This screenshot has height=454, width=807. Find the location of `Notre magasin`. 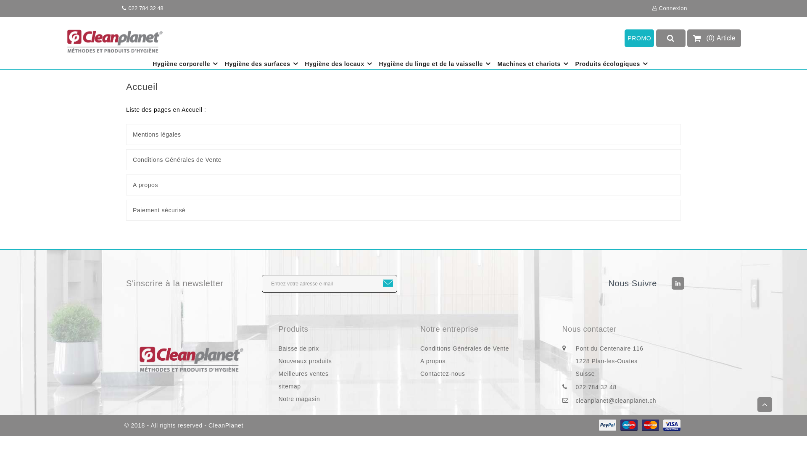

Notre magasin is located at coordinates (341, 399).